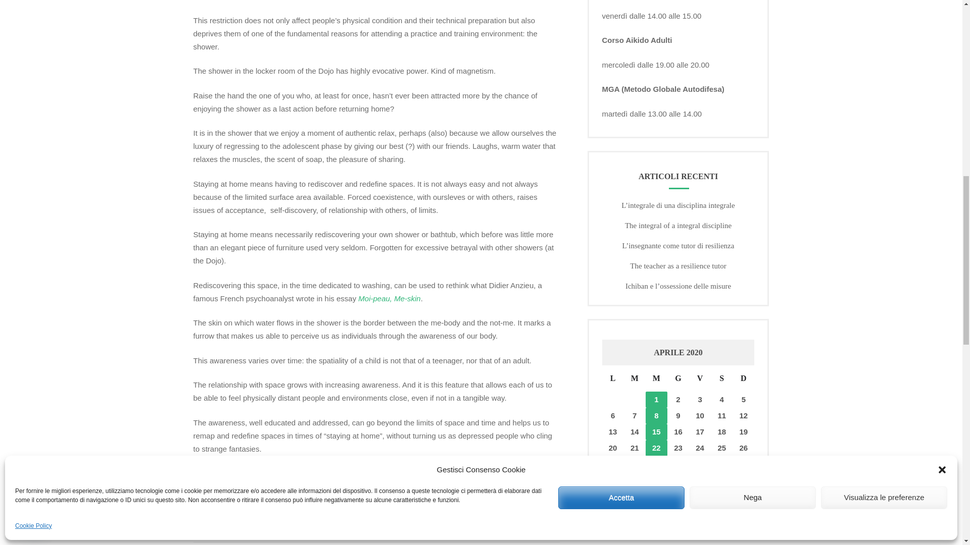 Image resolution: width=970 pixels, height=545 pixels. I want to click on Cookie Policy, so click(33, 253).